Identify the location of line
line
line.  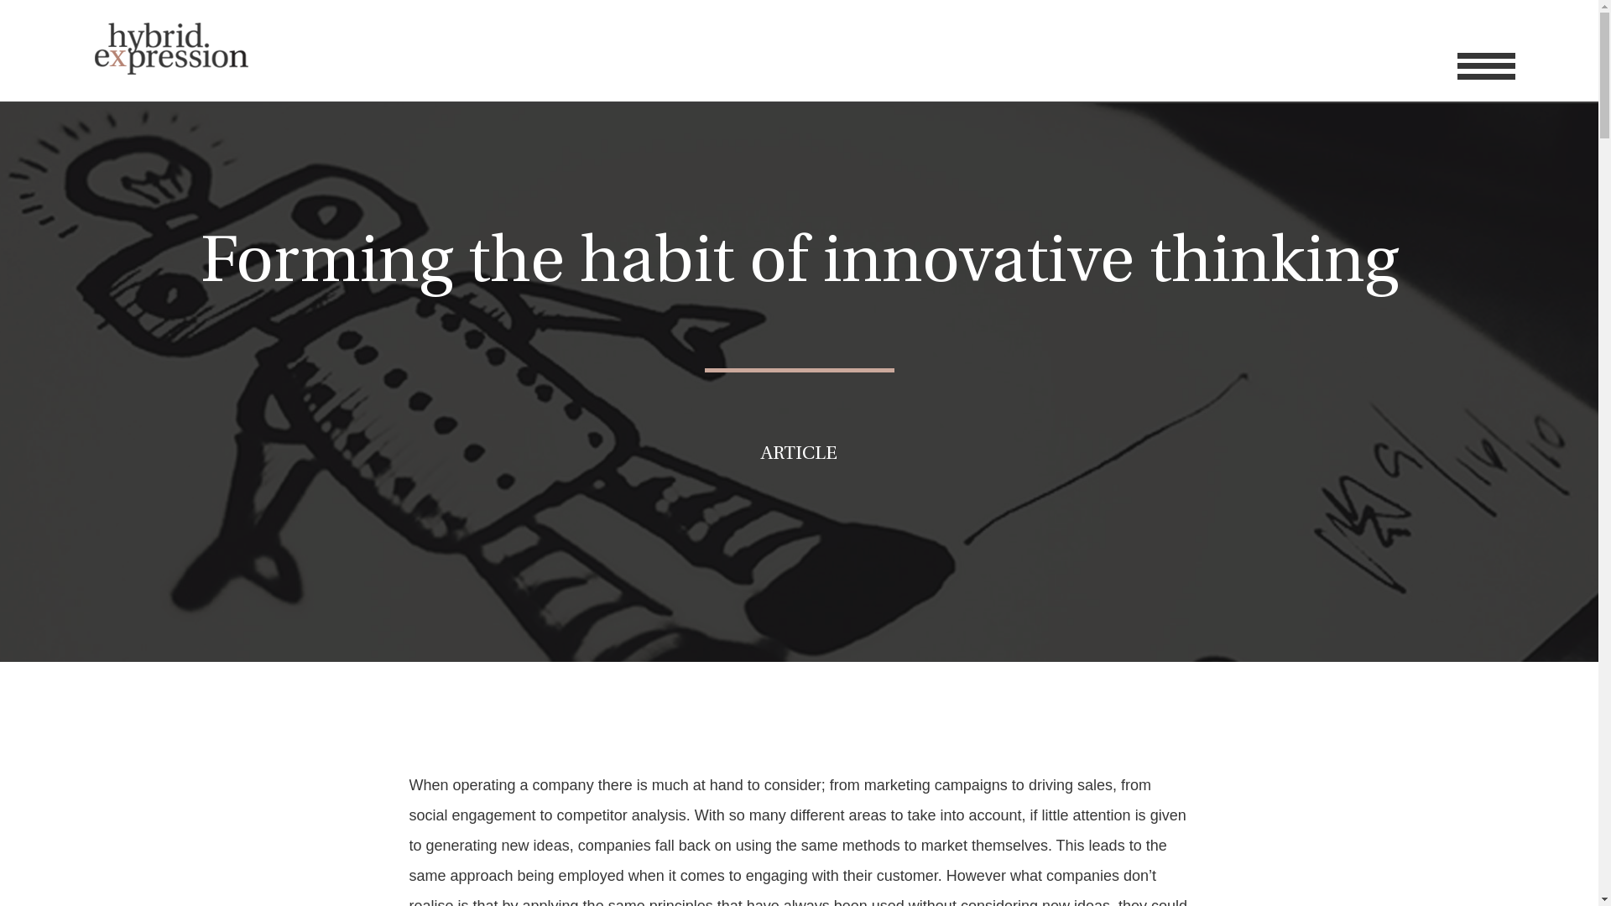
(1487, 66).